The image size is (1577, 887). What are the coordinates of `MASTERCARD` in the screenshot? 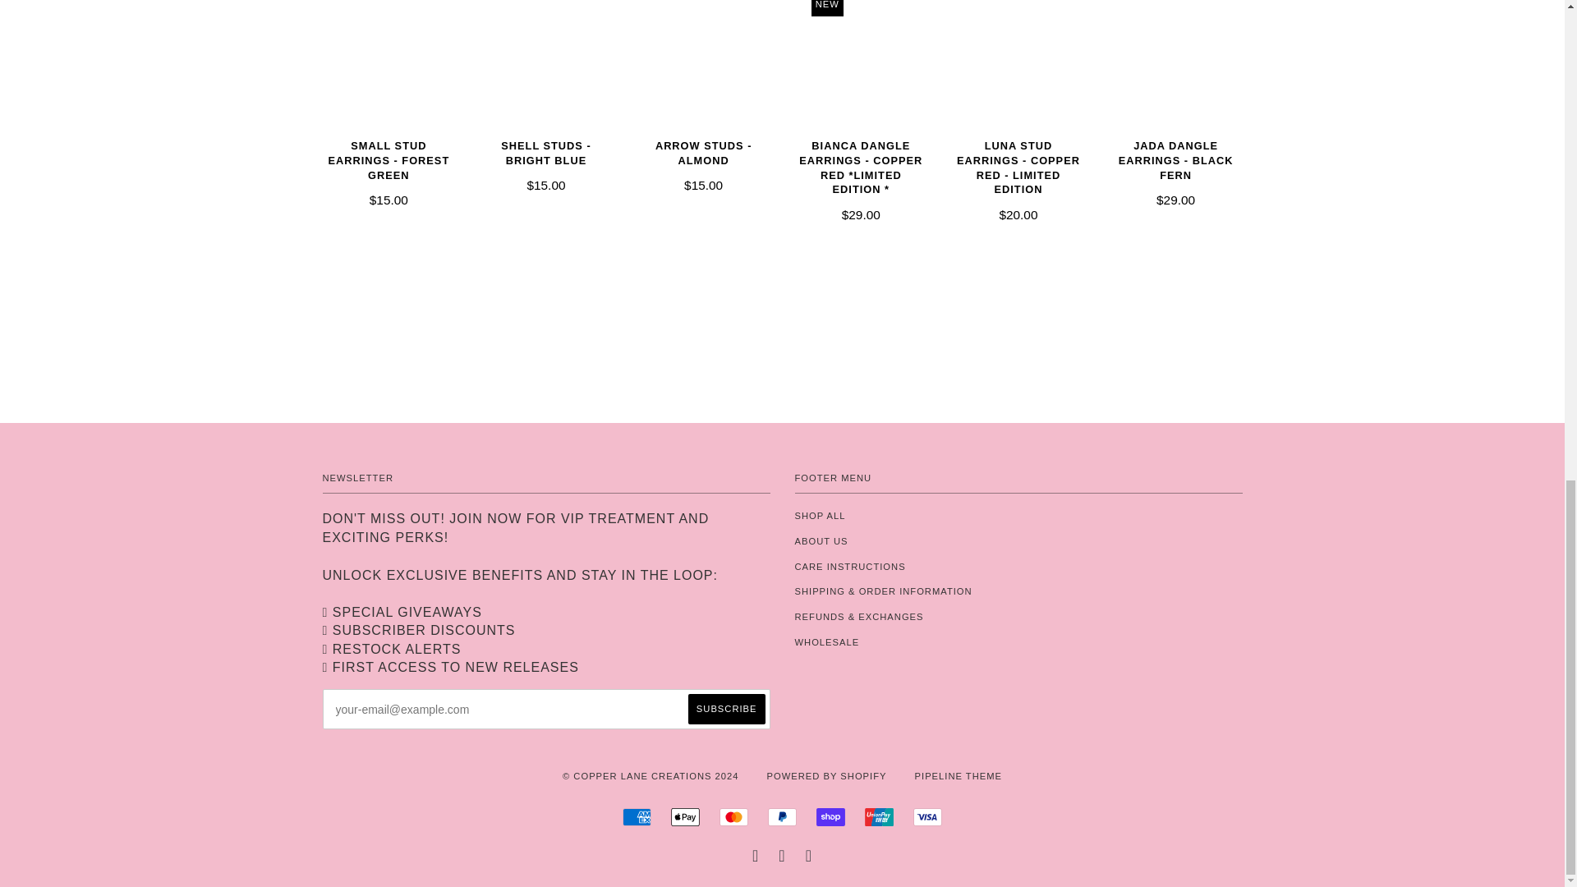 It's located at (733, 816).